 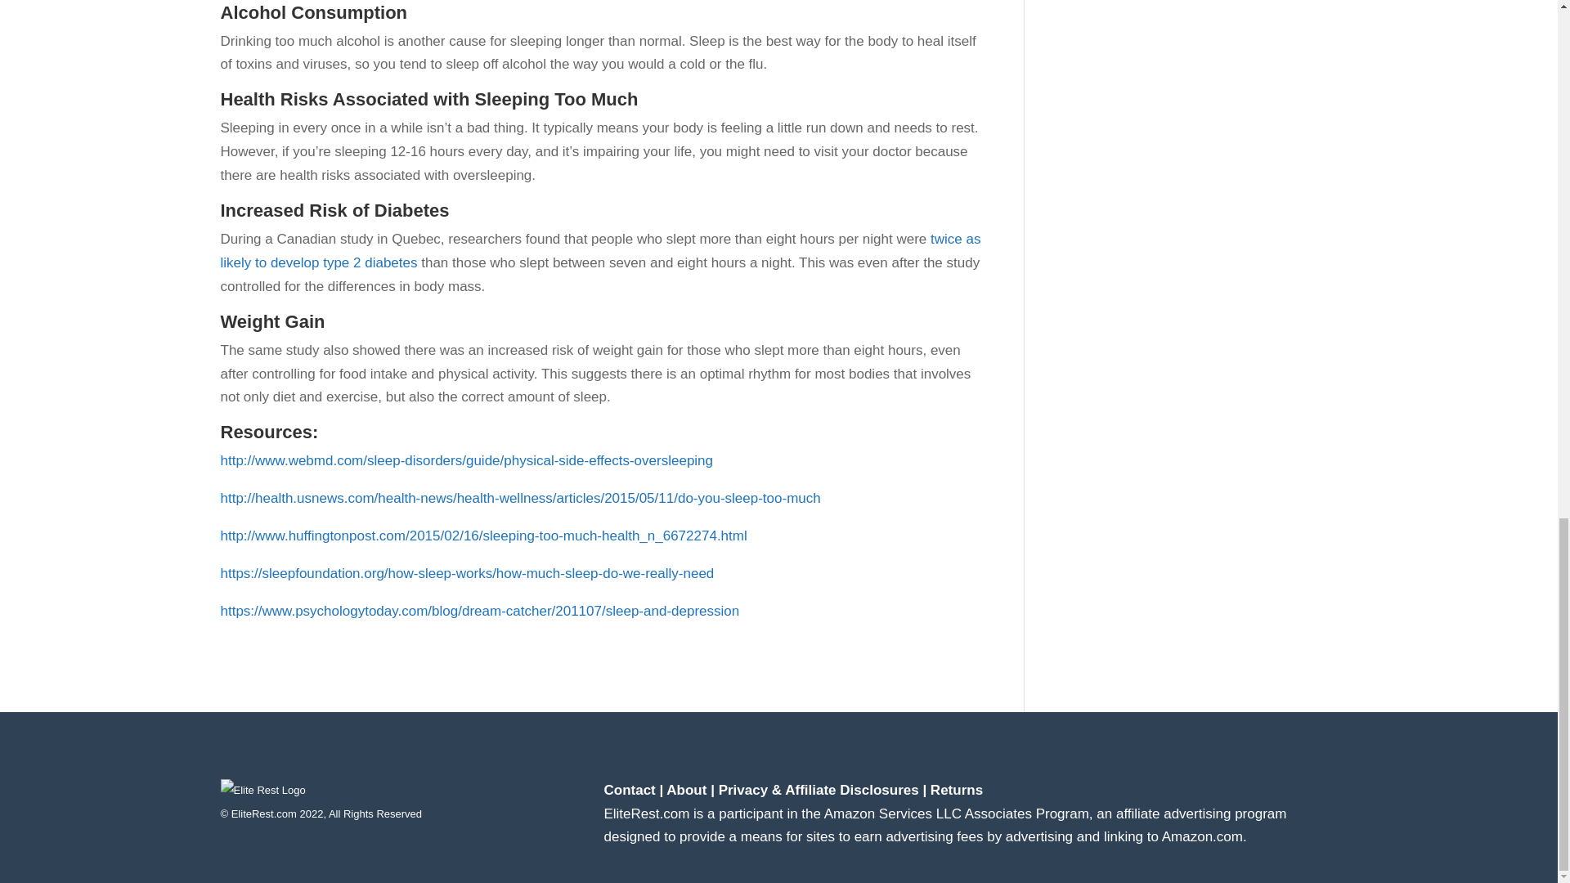 I want to click on Contact, so click(x=628, y=790).